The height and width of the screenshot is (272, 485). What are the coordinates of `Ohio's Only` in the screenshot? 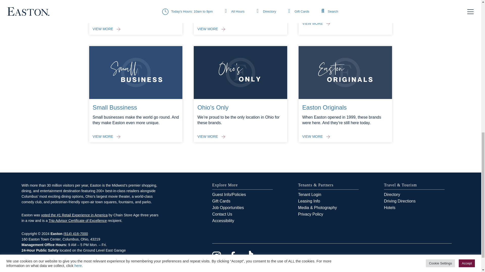 It's located at (213, 107).